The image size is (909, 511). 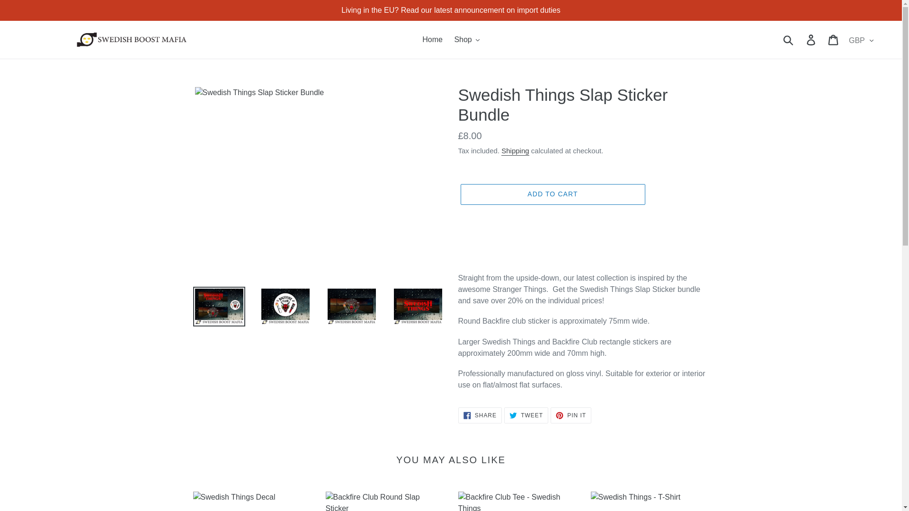 I want to click on Log in, so click(x=811, y=39).